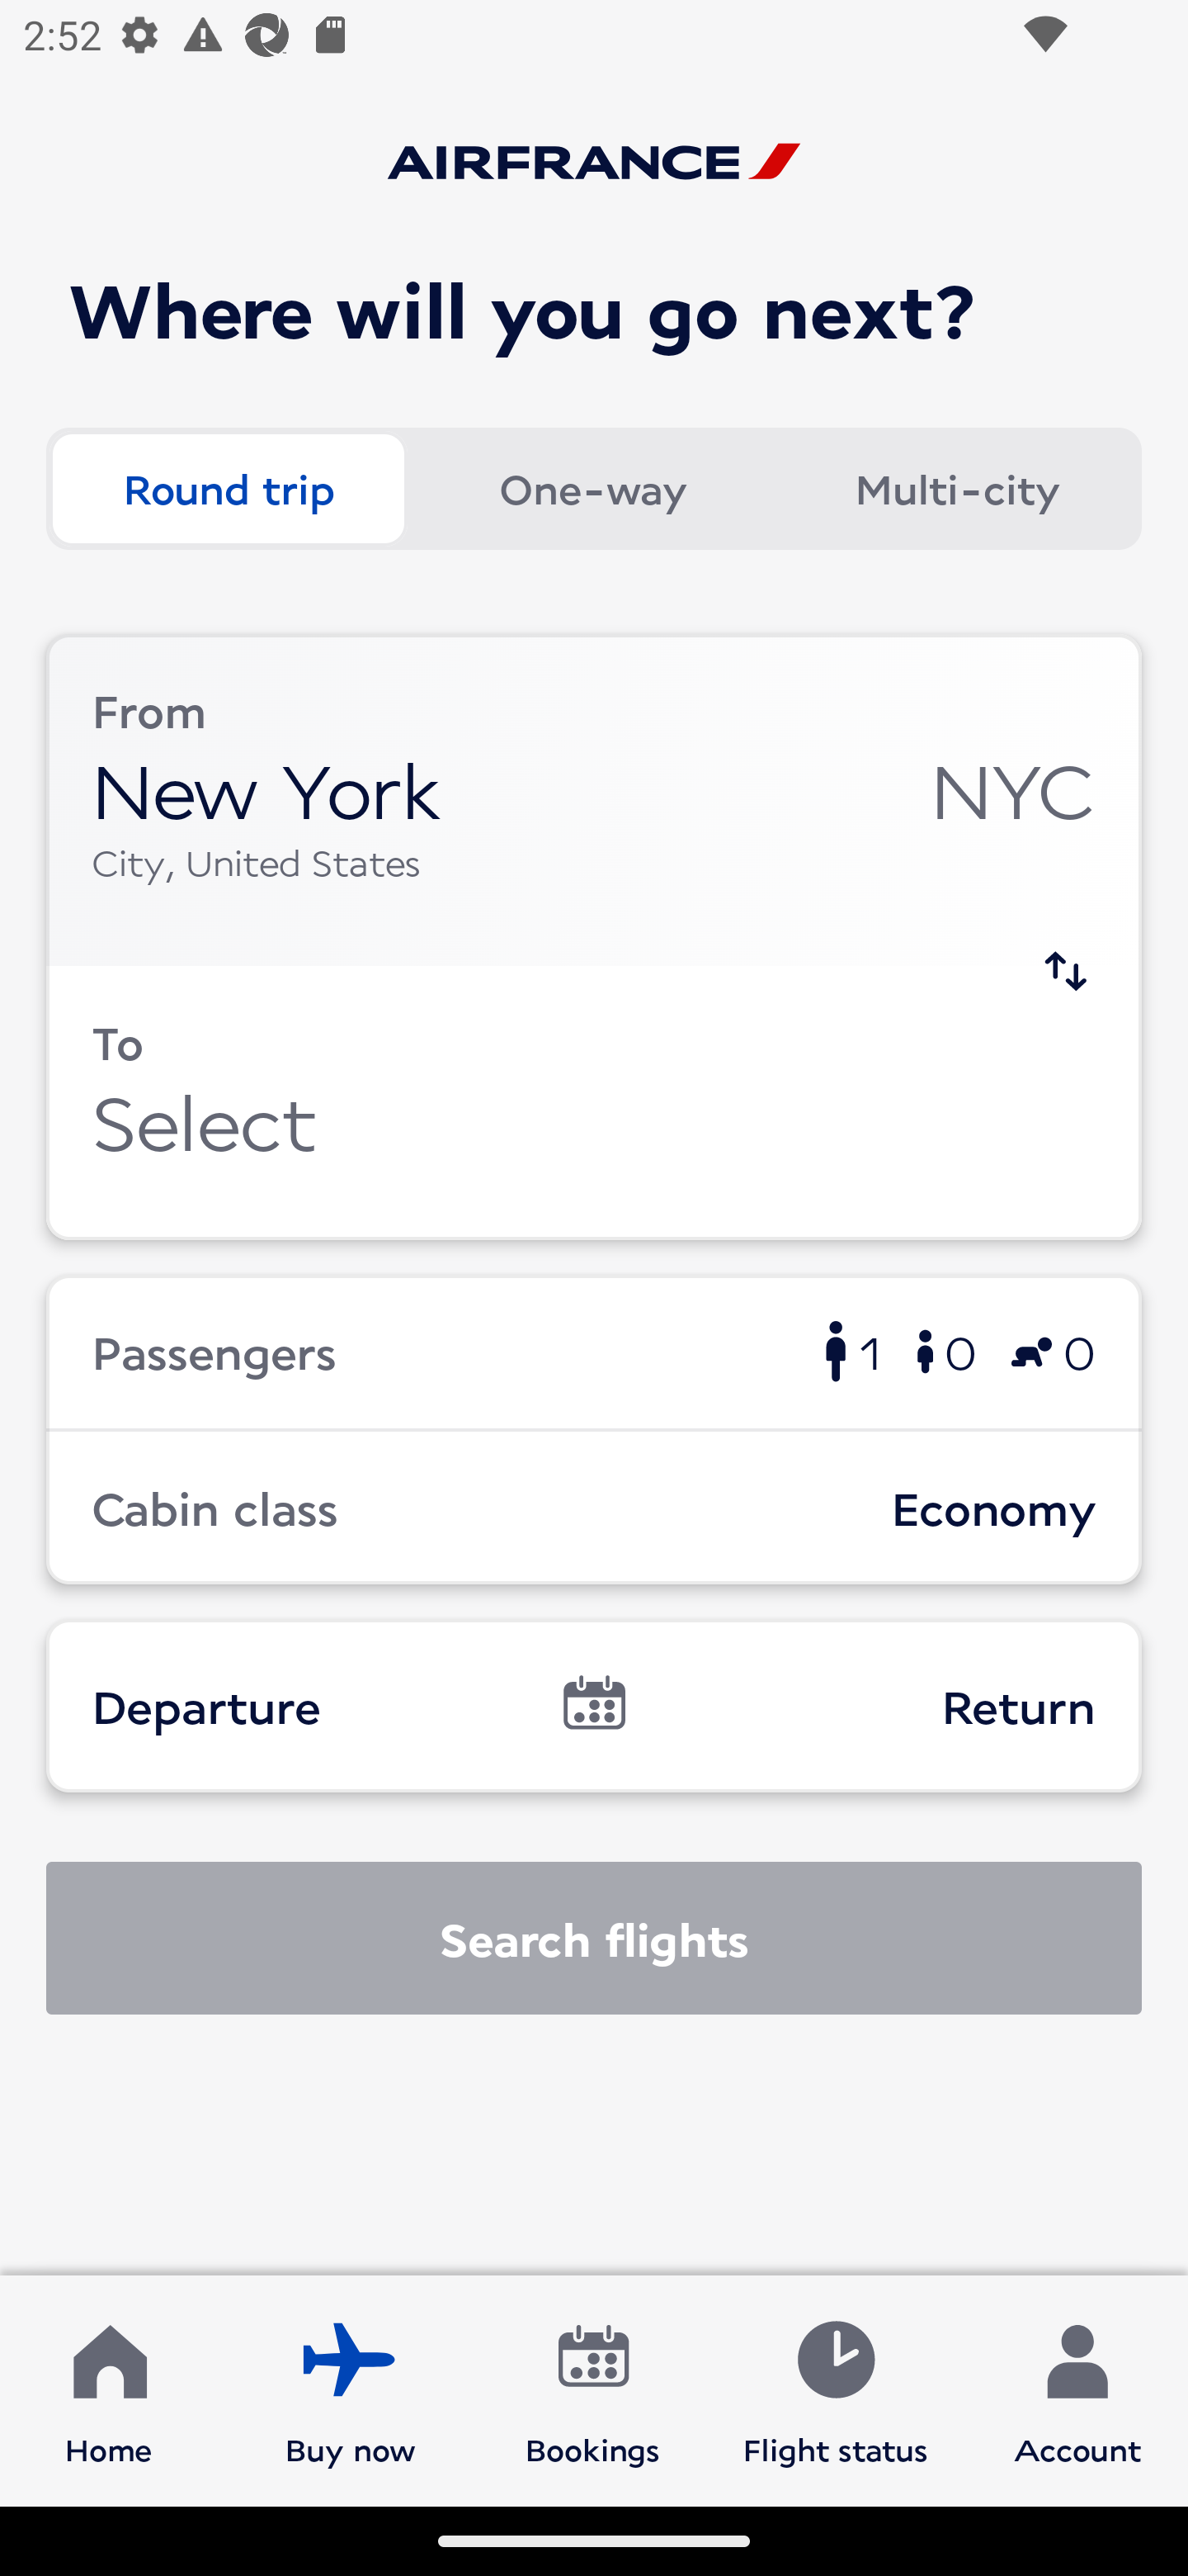 Image resolution: width=1188 pixels, height=2576 pixels. Describe the element at coordinates (593, 2389) in the screenshot. I see `Bookings` at that location.